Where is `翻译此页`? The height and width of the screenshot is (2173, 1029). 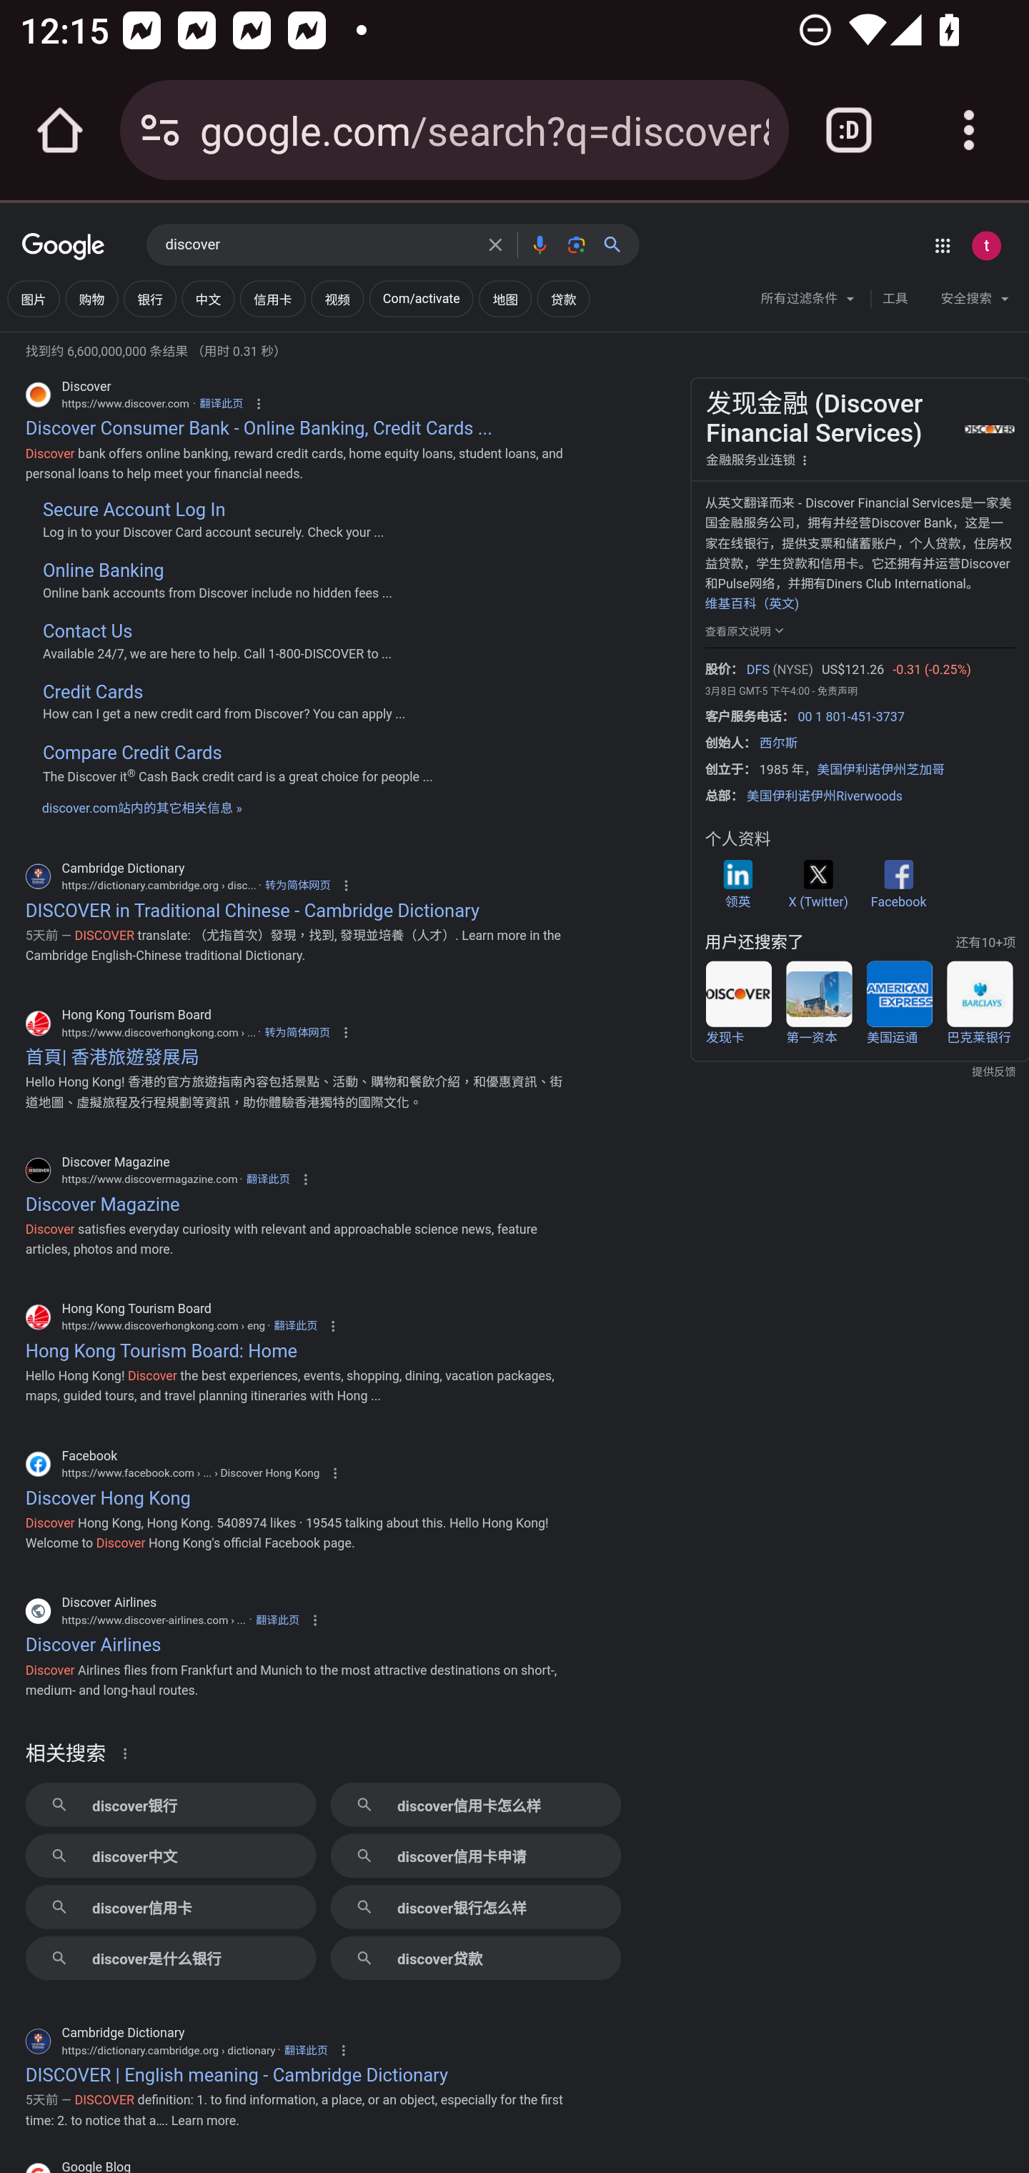
翻译此页 is located at coordinates (277, 1621).